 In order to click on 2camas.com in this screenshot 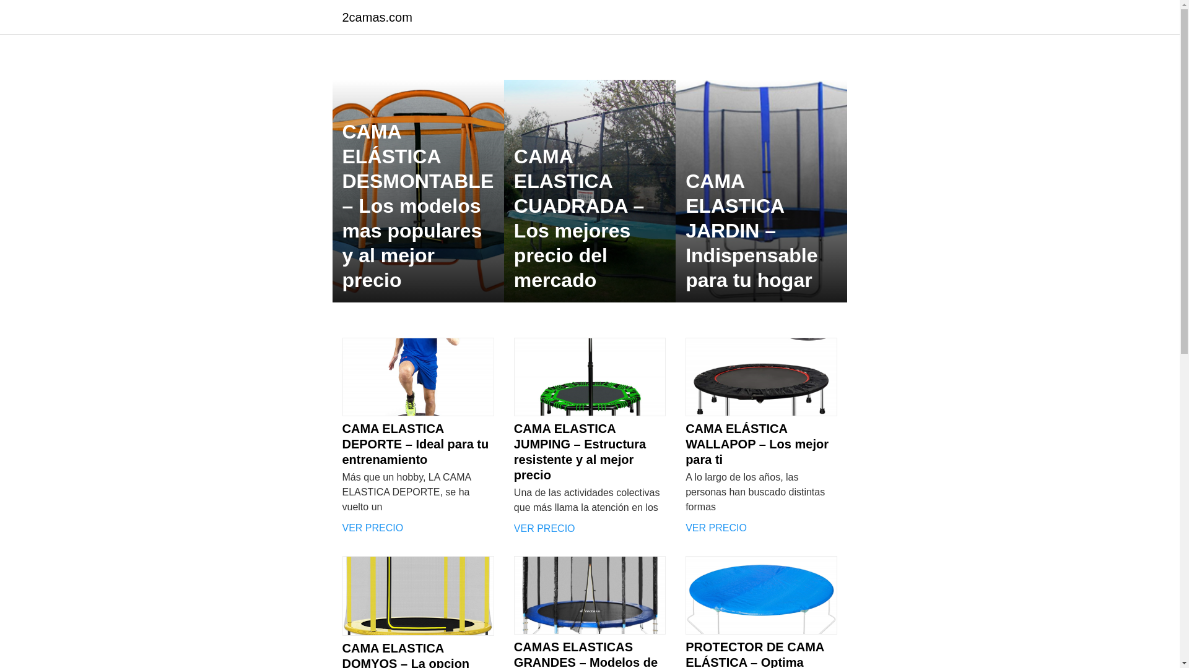, I will do `click(377, 17)`.